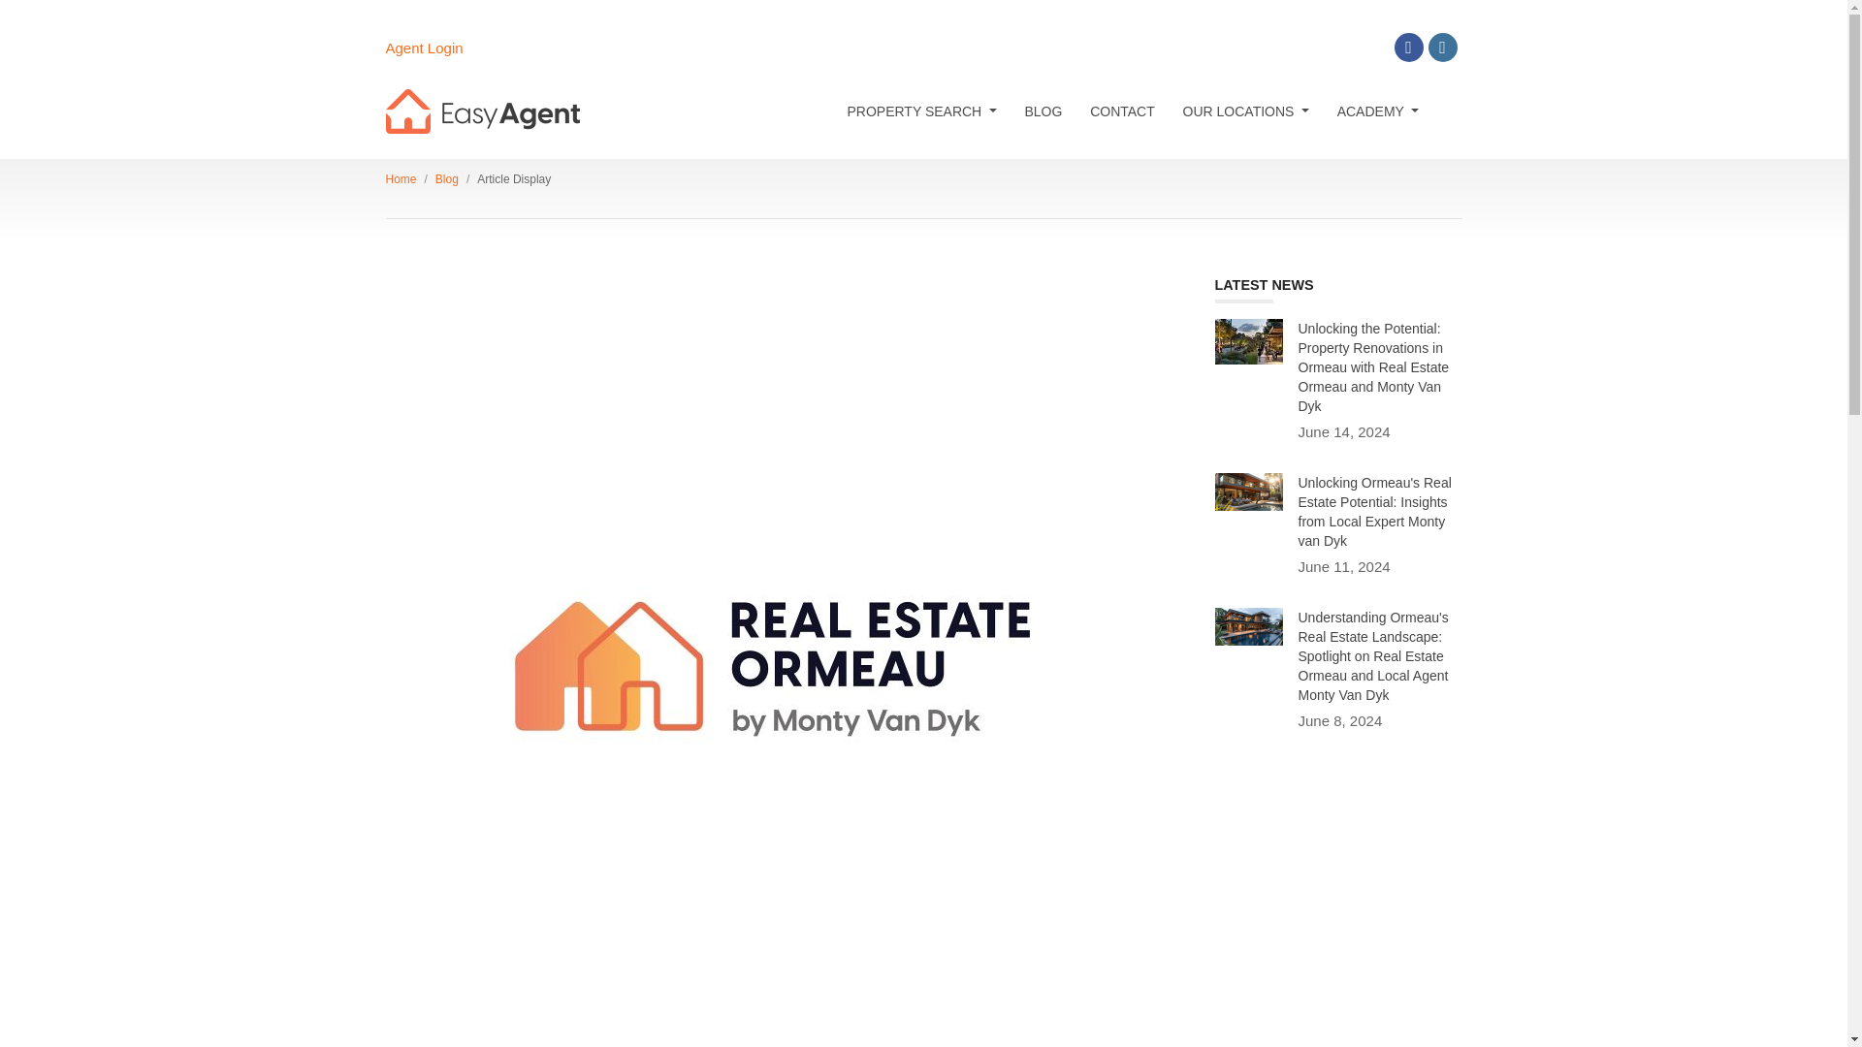  Describe the element at coordinates (1377, 111) in the screenshot. I see `ACADEMY` at that location.